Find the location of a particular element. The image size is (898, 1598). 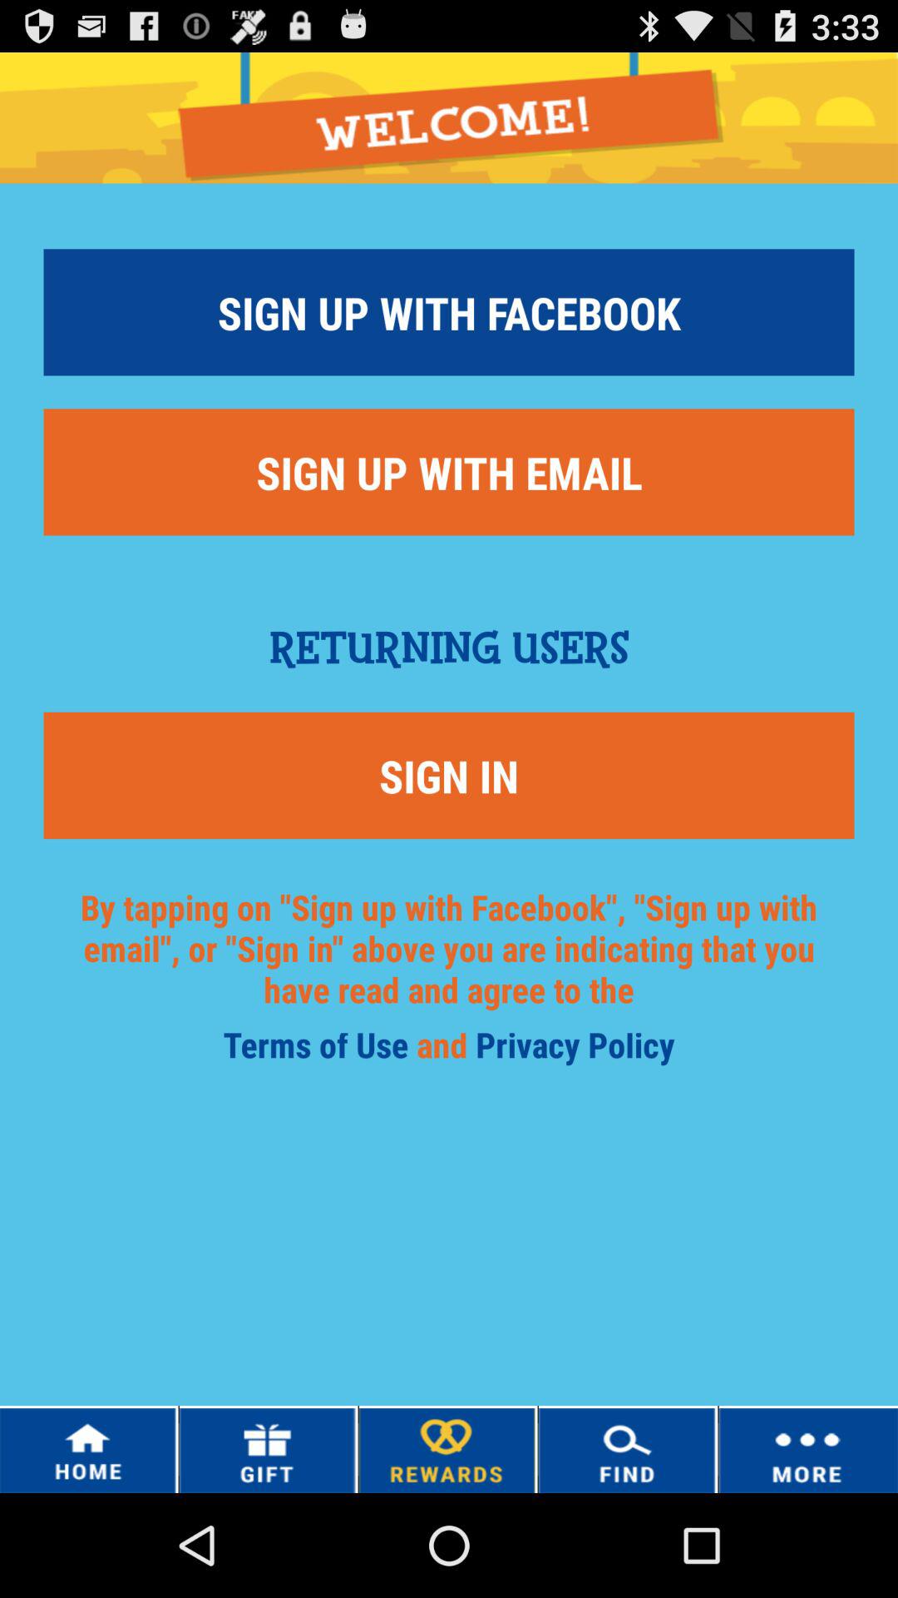

turn off the privacy policy app is located at coordinates (575, 1050).